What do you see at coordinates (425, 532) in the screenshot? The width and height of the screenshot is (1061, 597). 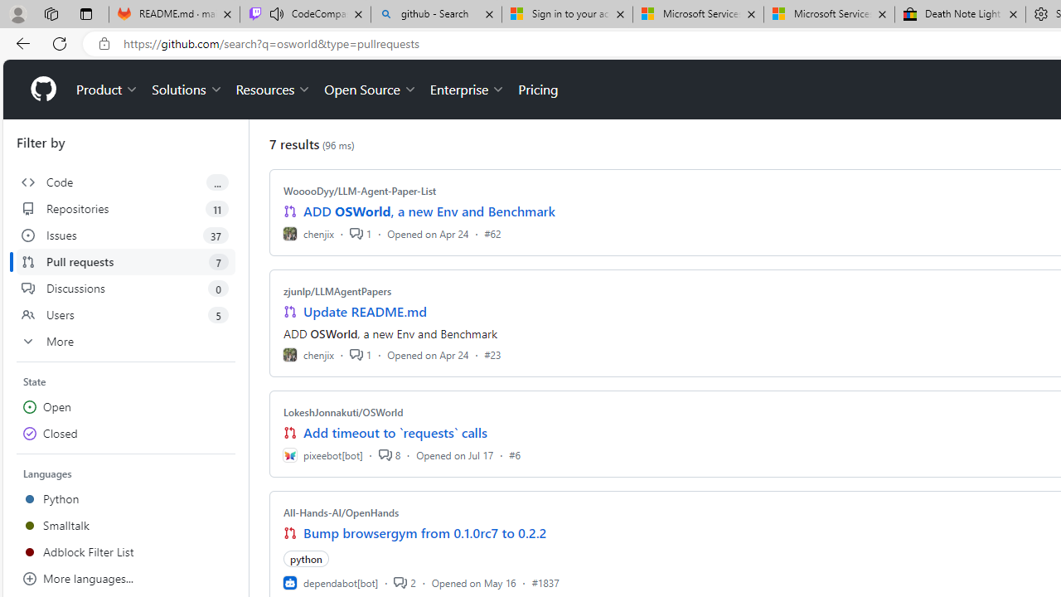 I see `Bump browsergym from 0.1.0rc7 to 0.2.2` at bounding box center [425, 532].